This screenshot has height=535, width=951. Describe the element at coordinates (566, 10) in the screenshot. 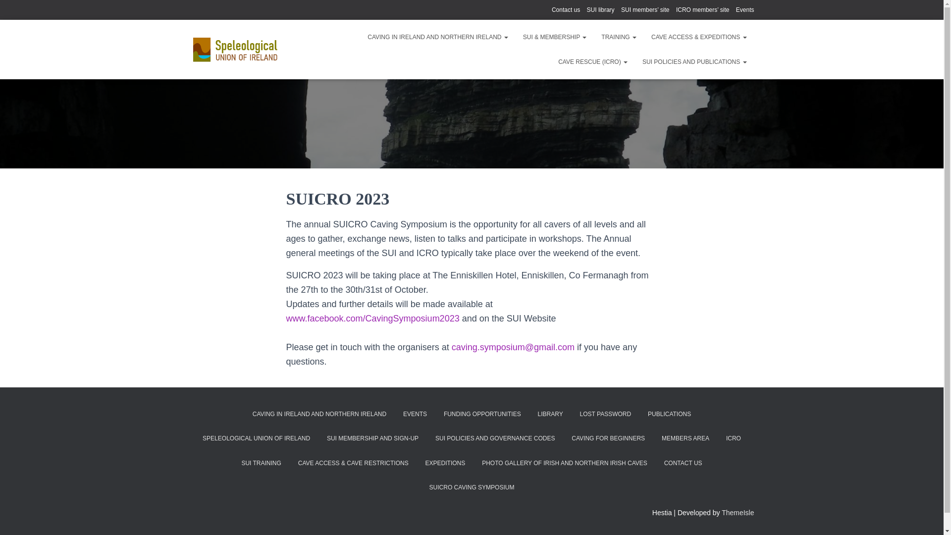

I see `Contact us` at that location.